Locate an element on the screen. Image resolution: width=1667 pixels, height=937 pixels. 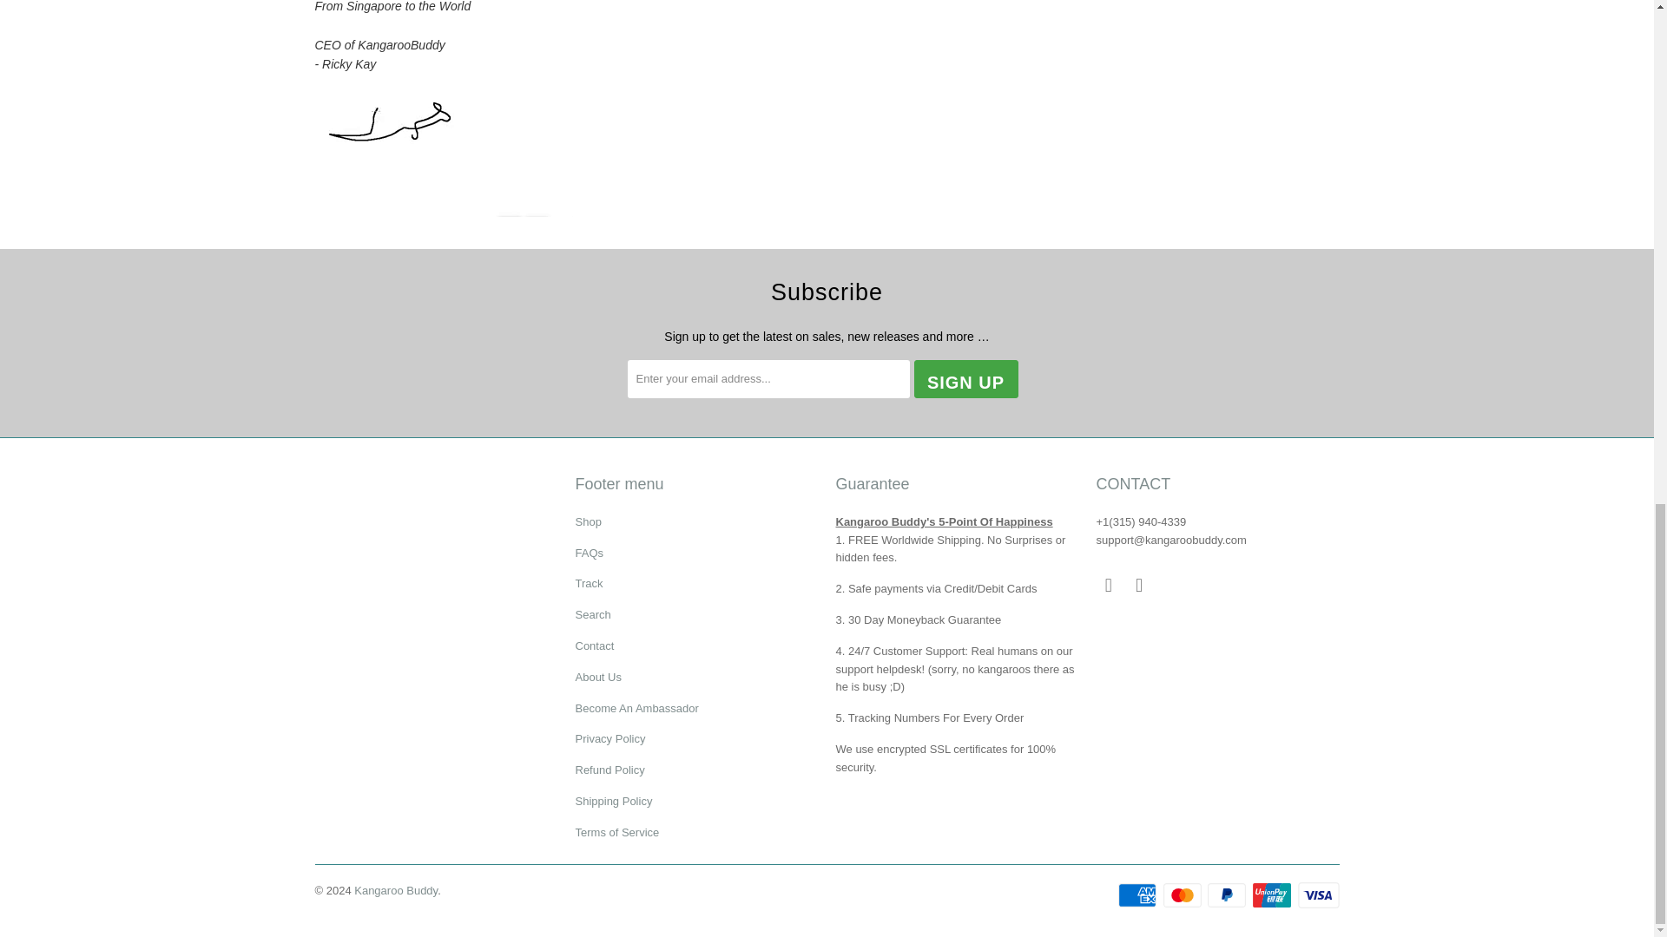
PayPal is located at coordinates (1228, 895).